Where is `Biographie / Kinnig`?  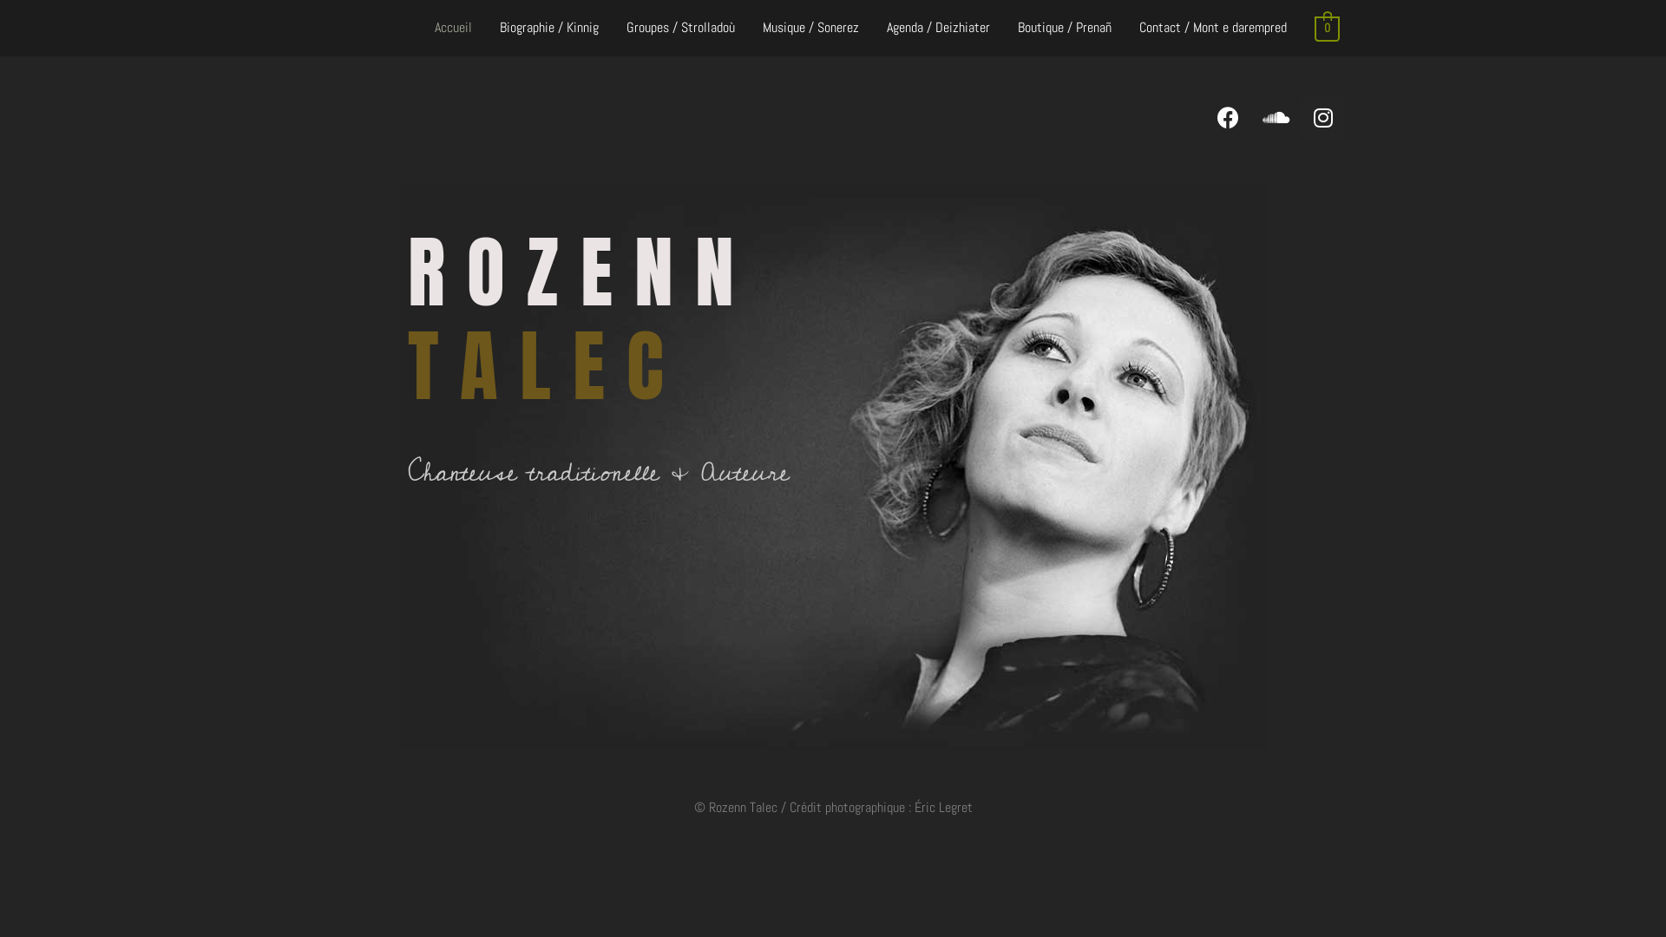 Biographie / Kinnig is located at coordinates (549, 28).